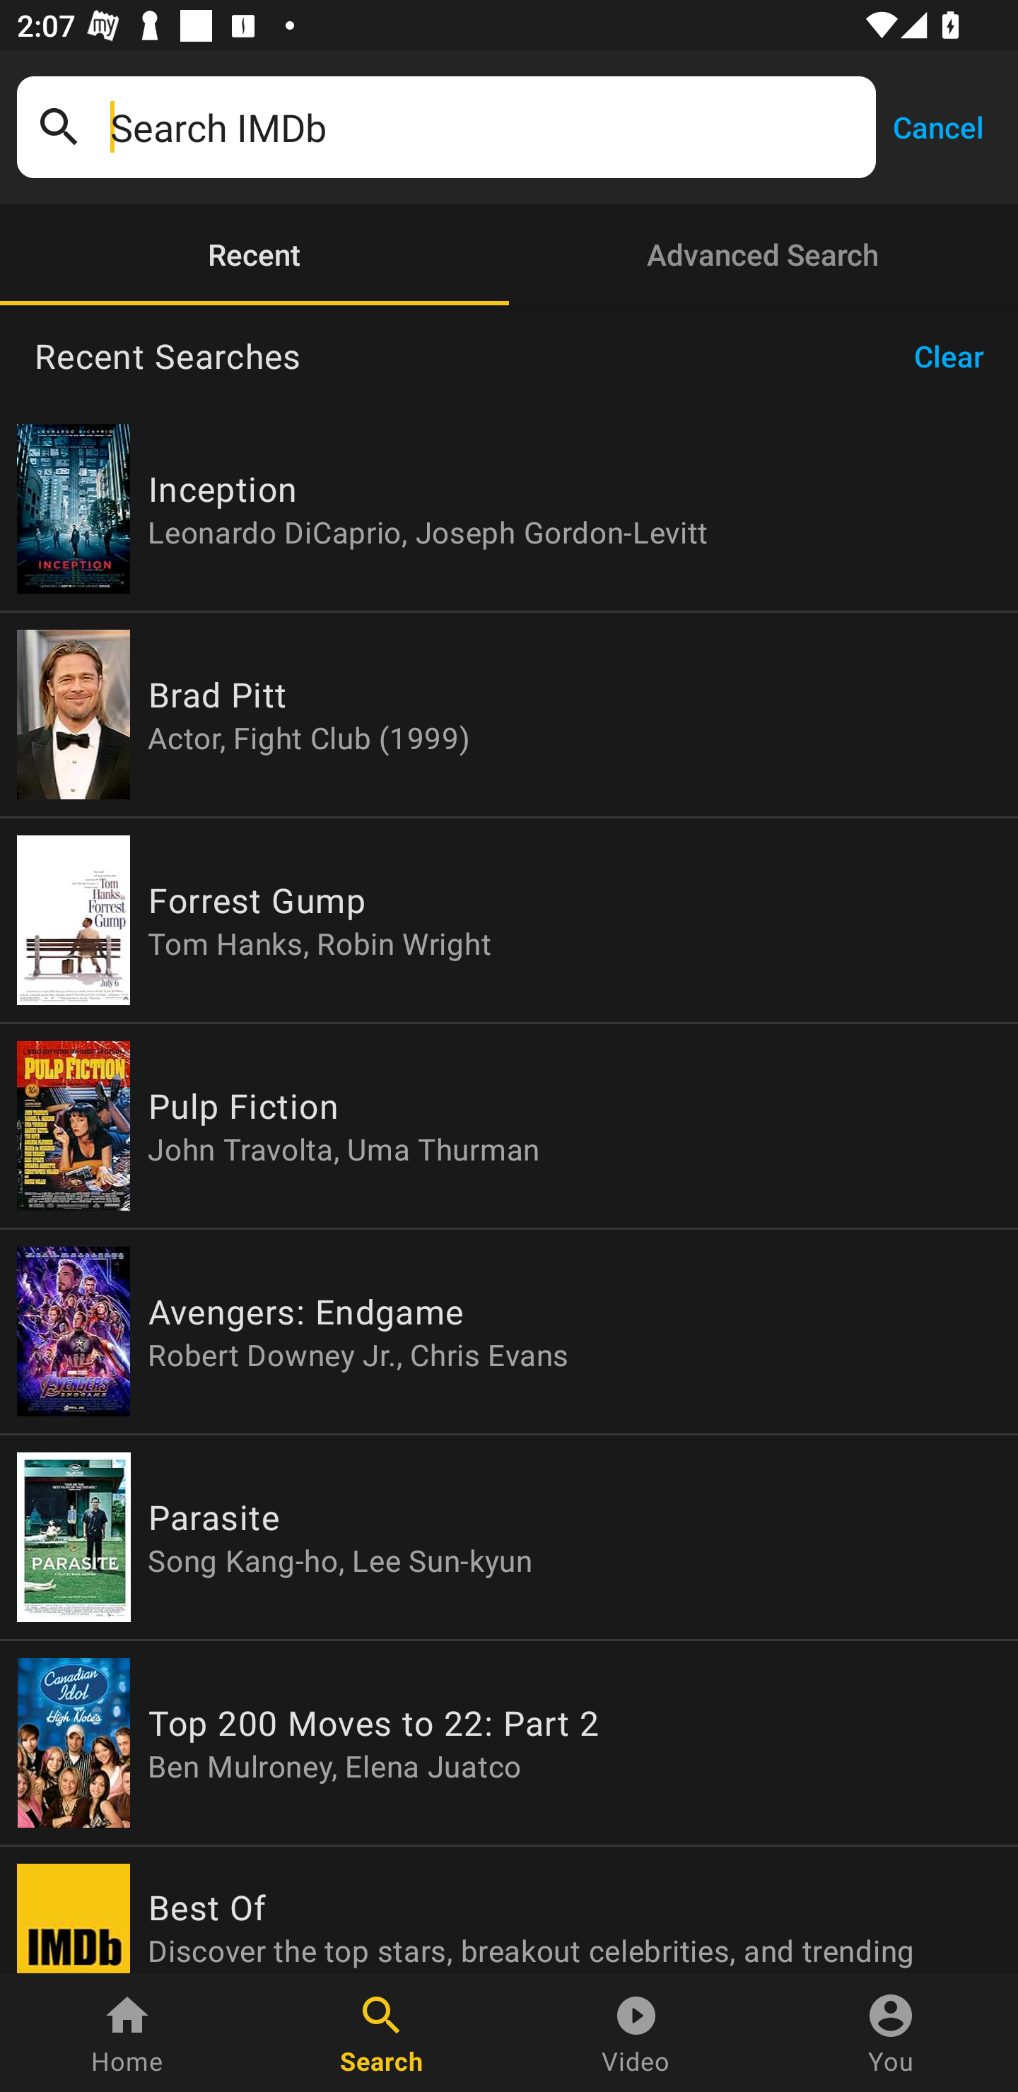  Describe the element at coordinates (509, 1536) in the screenshot. I see `Parasite Song Kang-ho, Lee Sun-kyun` at that location.